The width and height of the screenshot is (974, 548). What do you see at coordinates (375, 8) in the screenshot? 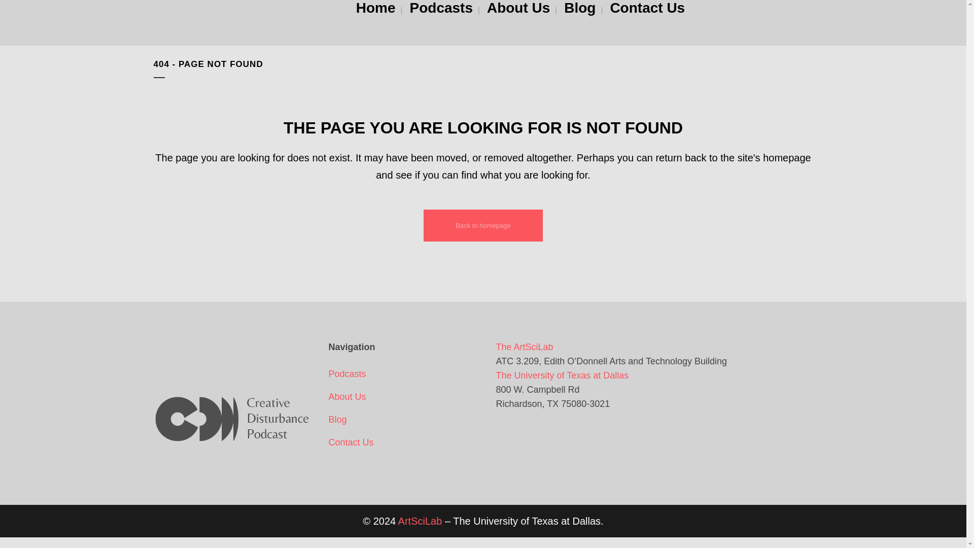
I see `Home` at bounding box center [375, 8].